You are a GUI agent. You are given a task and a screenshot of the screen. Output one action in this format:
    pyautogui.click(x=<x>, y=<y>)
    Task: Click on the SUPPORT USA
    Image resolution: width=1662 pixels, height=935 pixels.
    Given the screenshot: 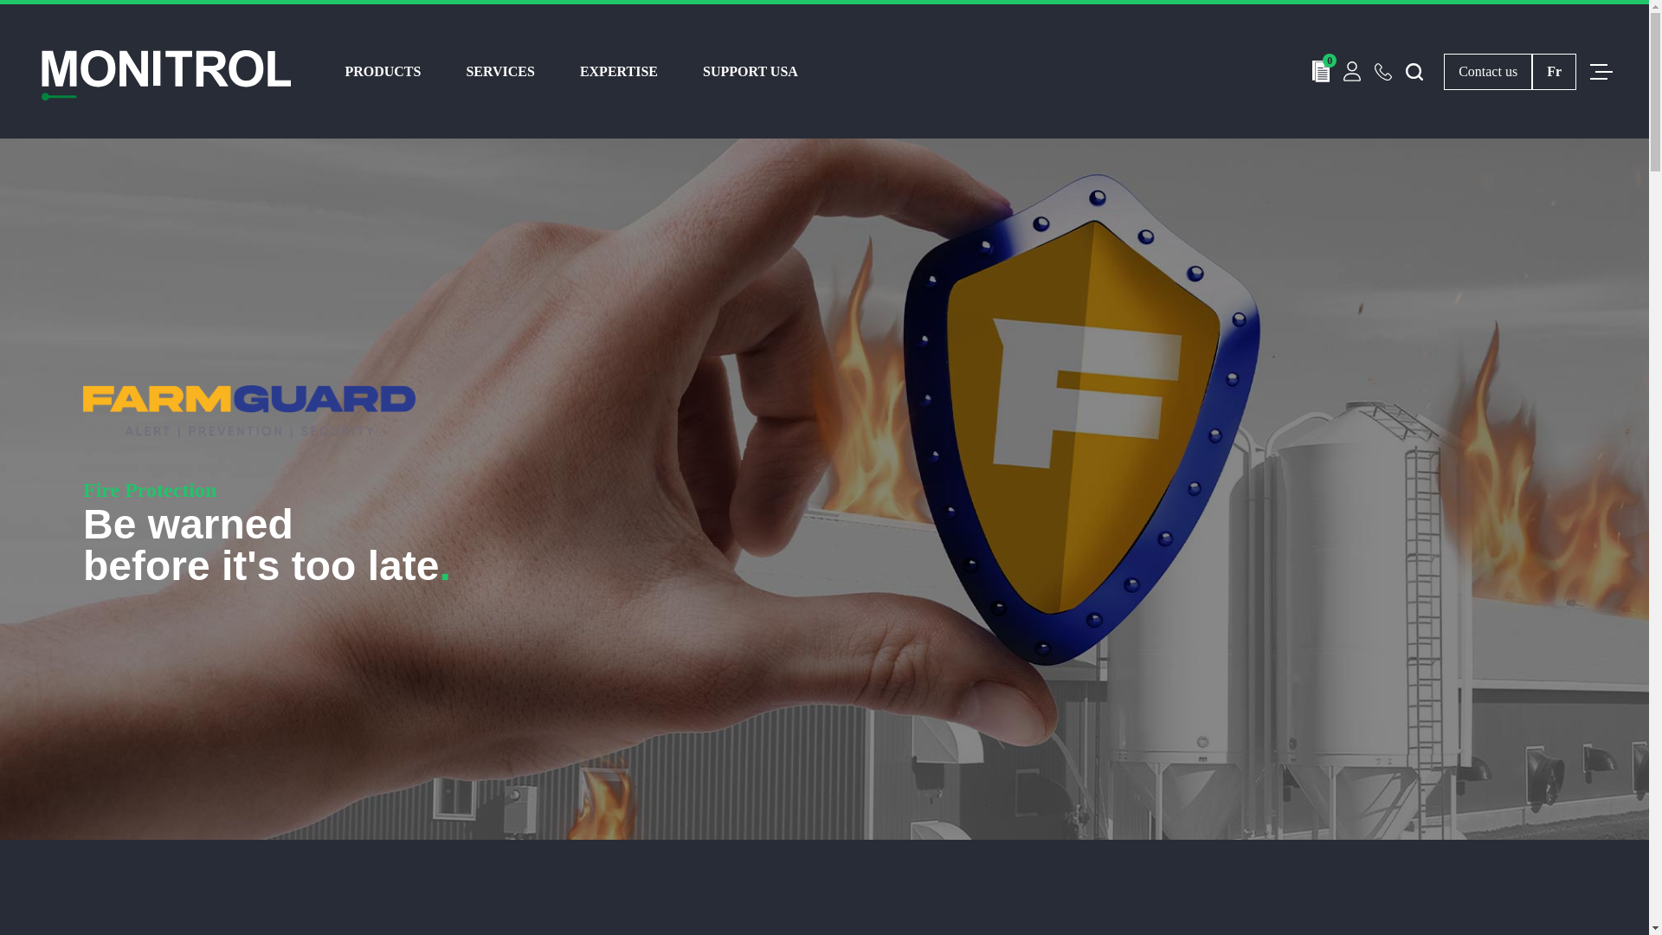 What is the action you would take?
    pyautogui.click(x=750, y=71)
    